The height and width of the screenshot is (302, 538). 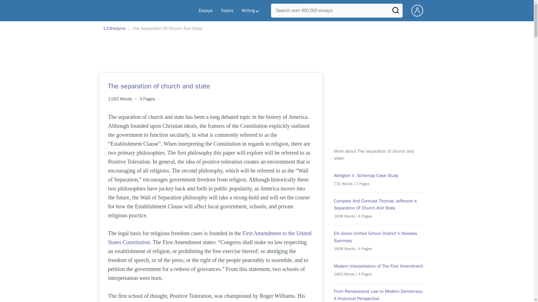 What do you see at coordinates (210, 237) in the screenshot?
I see `First Amendment to the United States Constitution` at bounding box center [210, 237].